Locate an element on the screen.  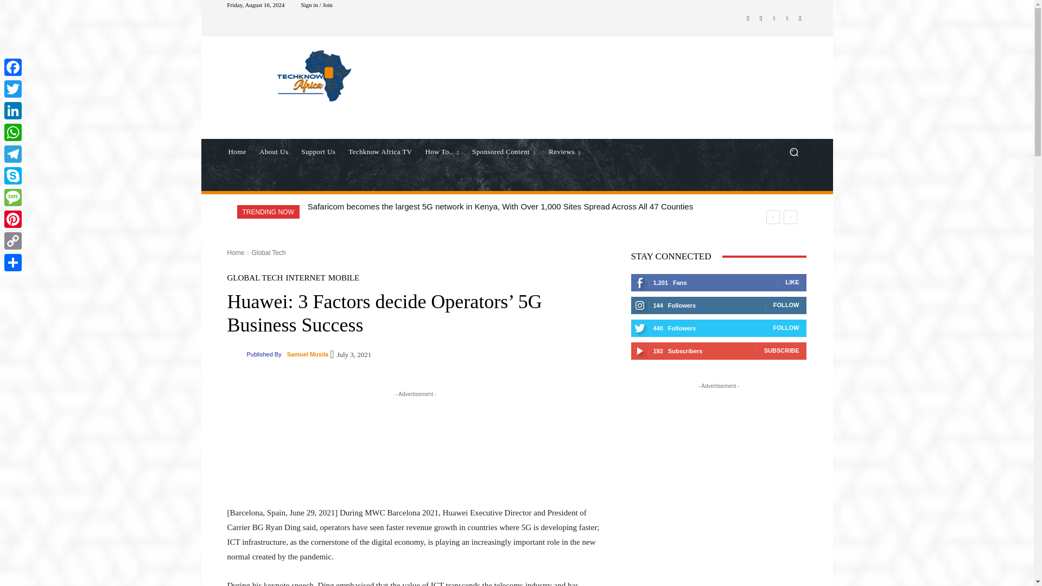
Vimeo is located at coordinates (787, 18).